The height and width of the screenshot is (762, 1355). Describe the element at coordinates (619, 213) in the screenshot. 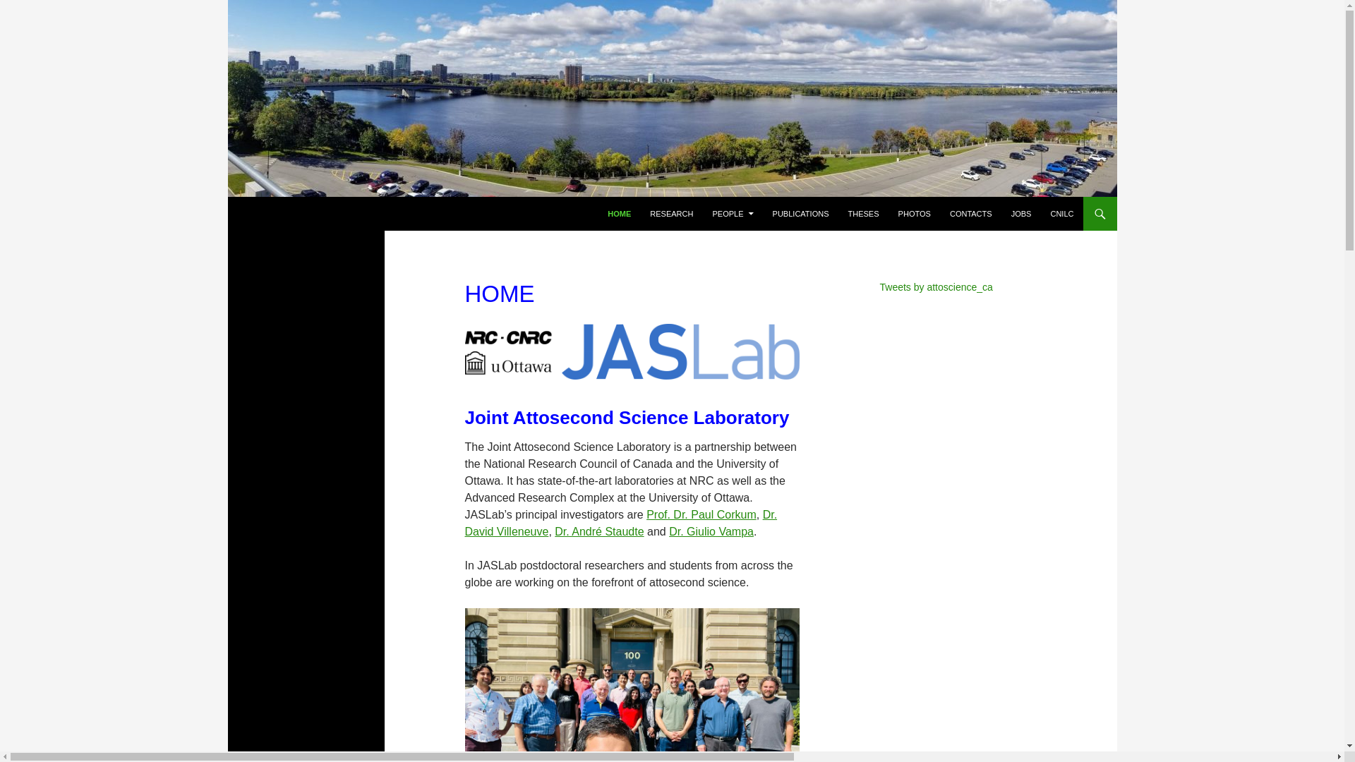

I see `HOME` at that location.